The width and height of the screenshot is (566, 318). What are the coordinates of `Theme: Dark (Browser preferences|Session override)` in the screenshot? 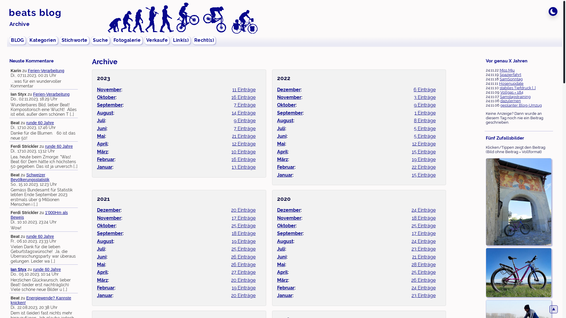 It's located at (553, 11).